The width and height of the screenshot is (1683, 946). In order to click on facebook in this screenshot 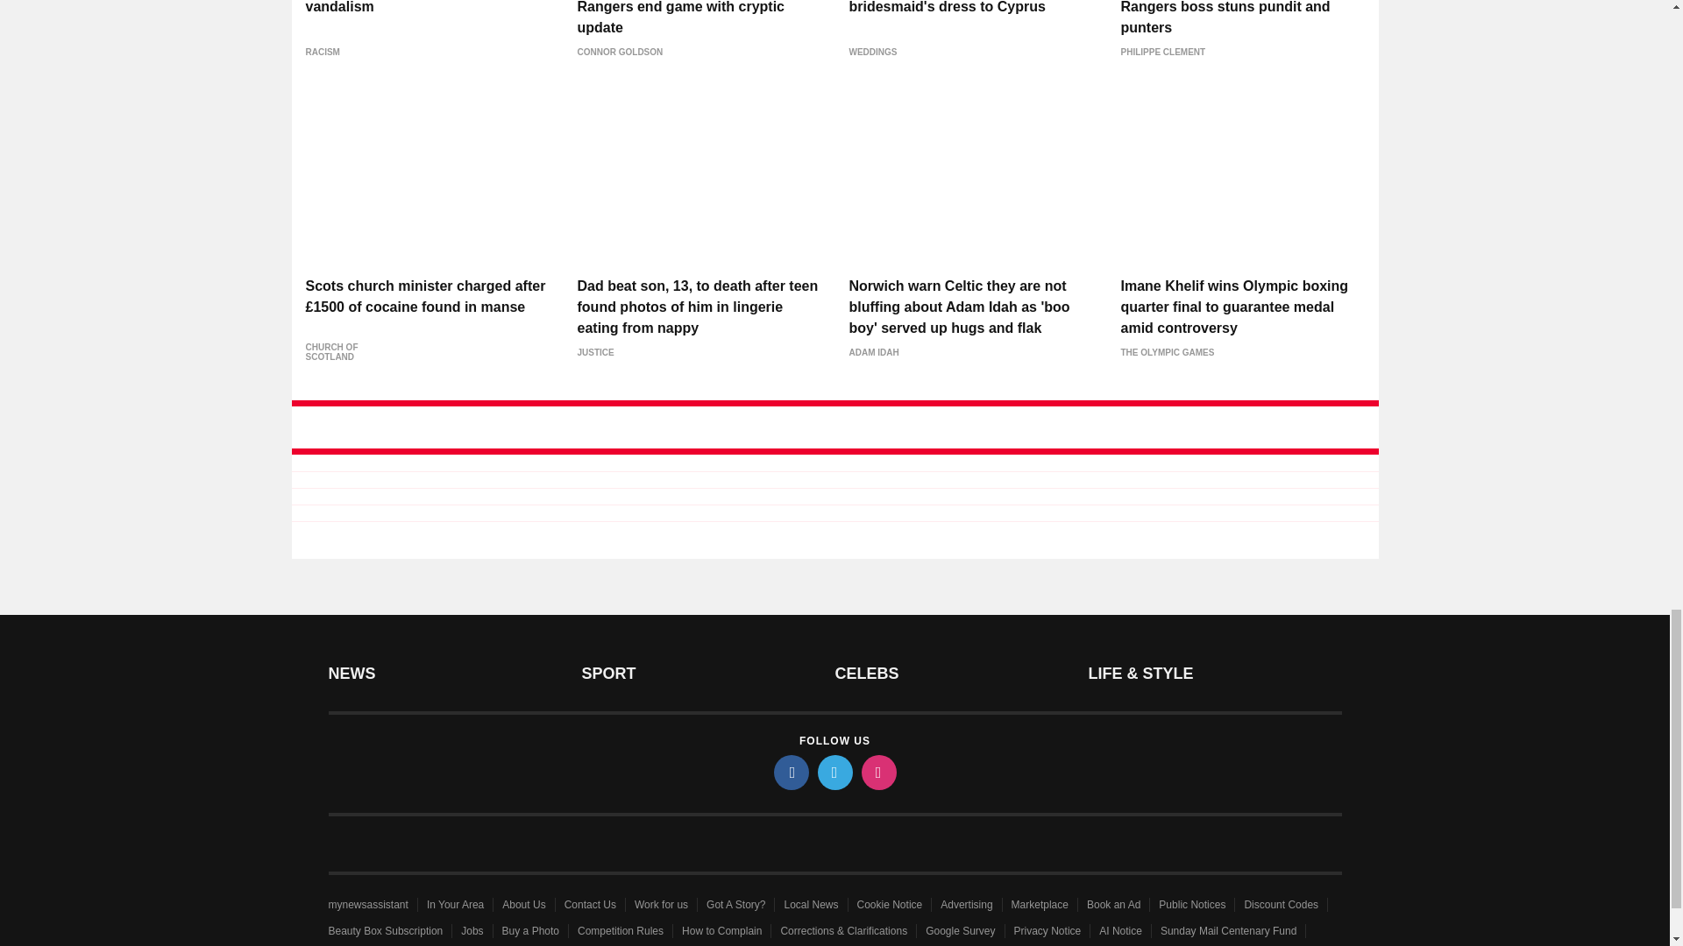, I will do `click(790, 772)`.